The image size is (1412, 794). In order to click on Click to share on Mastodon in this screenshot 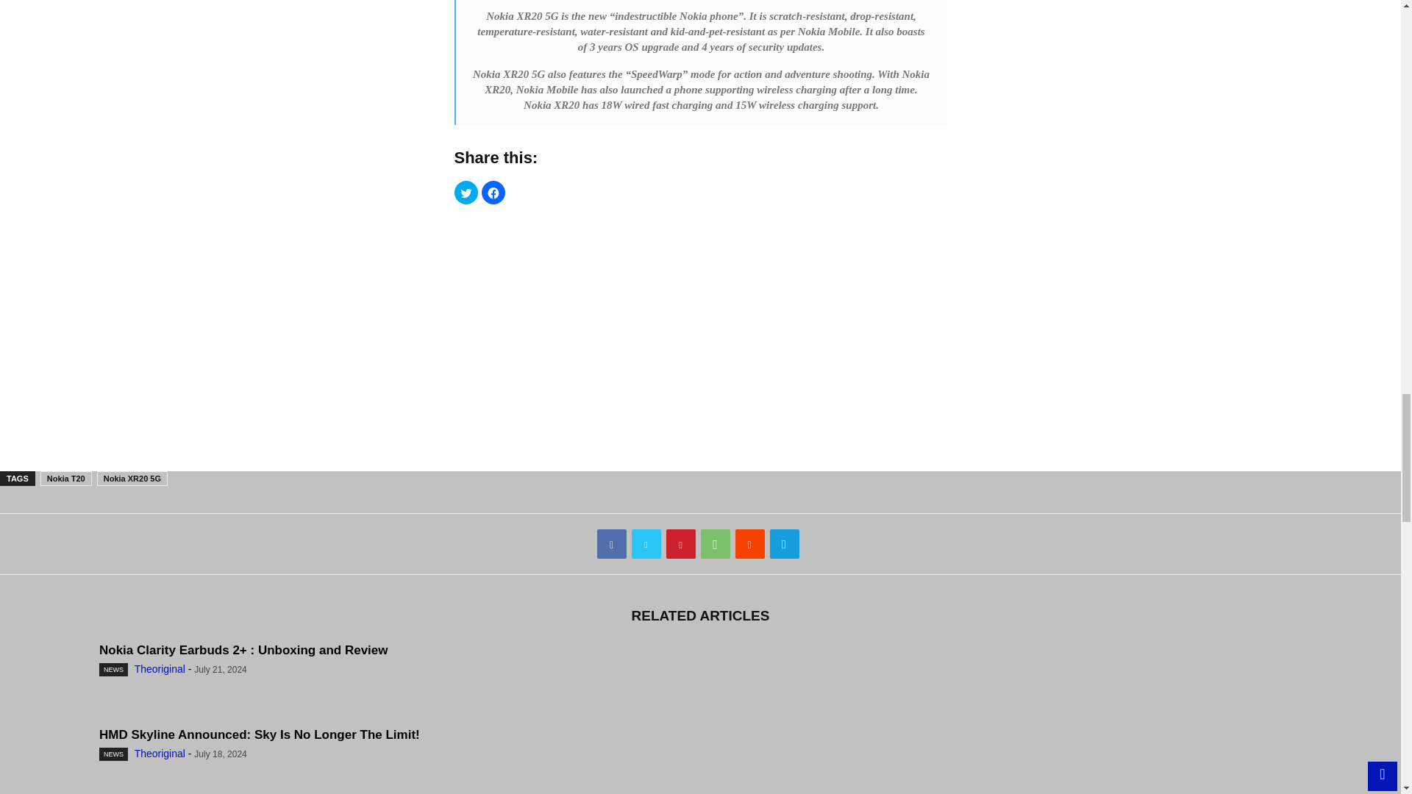, I will do `click(520, 193)`.